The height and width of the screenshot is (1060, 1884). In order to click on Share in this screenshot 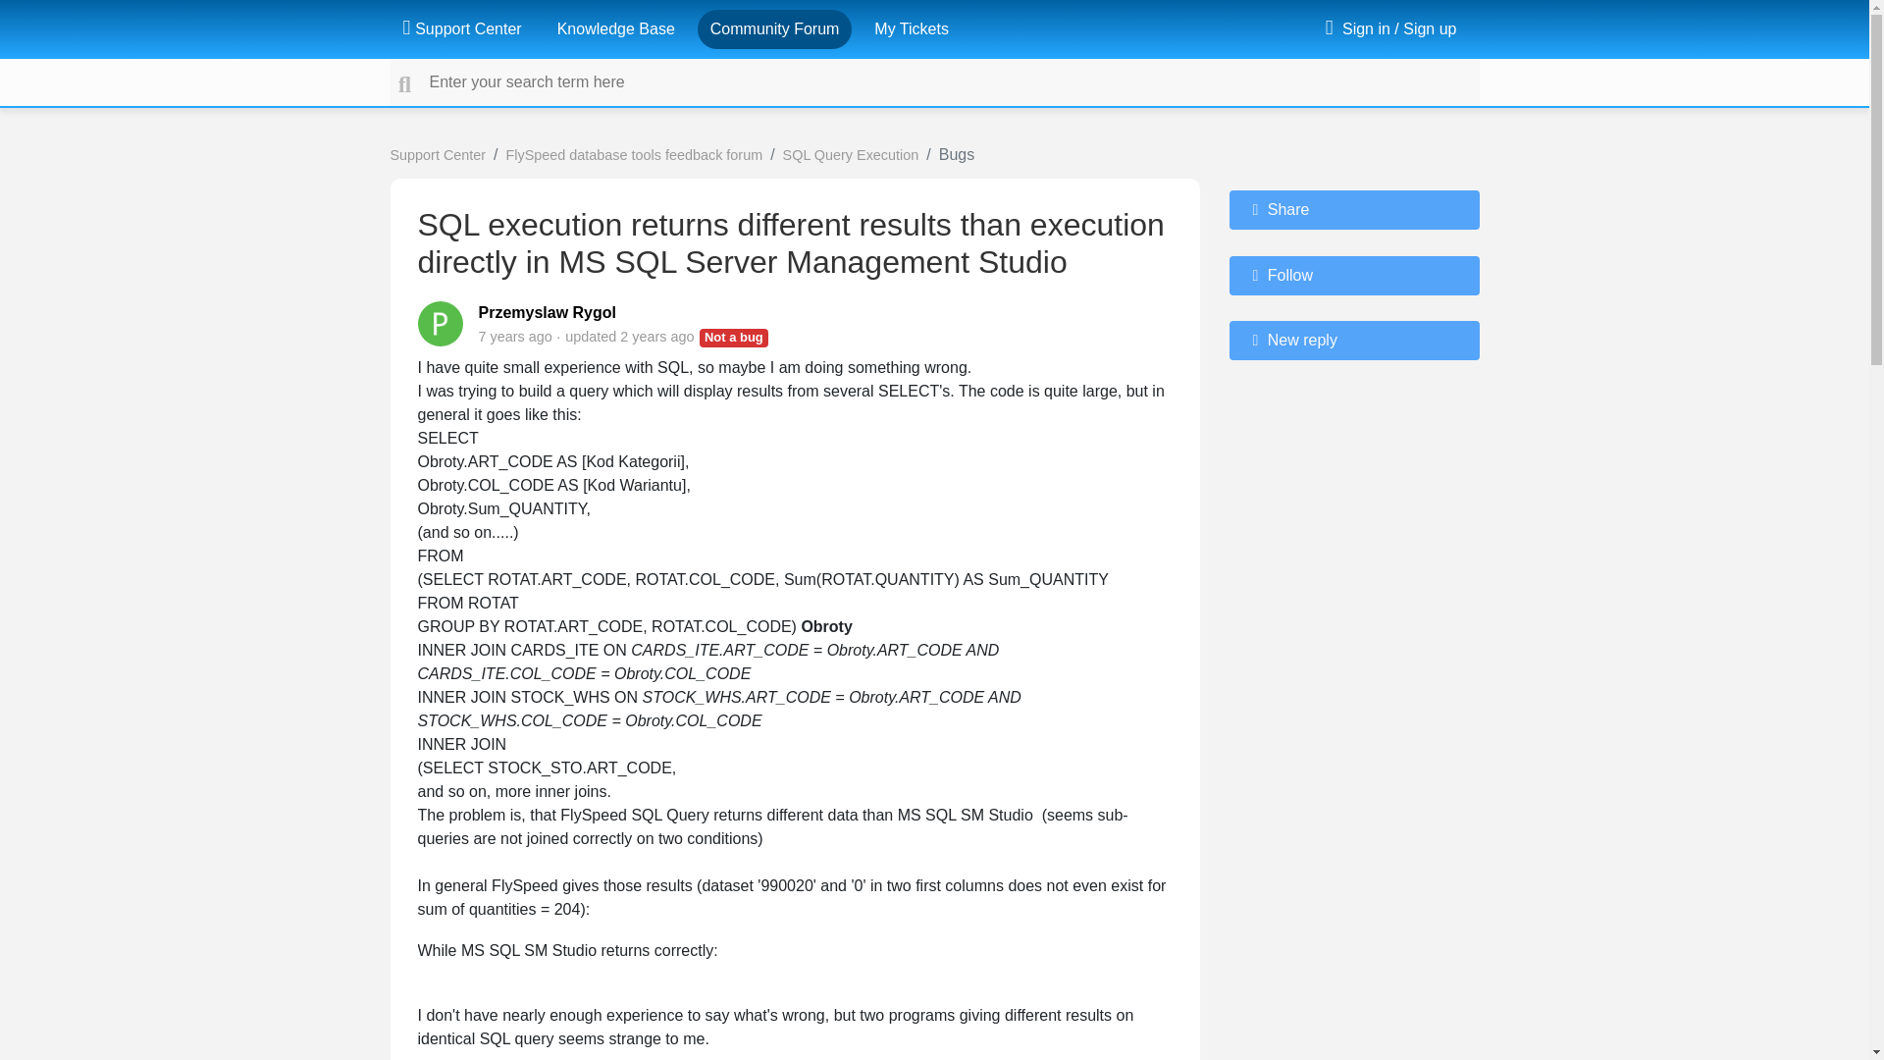, I will do `click(1353, 210)`.